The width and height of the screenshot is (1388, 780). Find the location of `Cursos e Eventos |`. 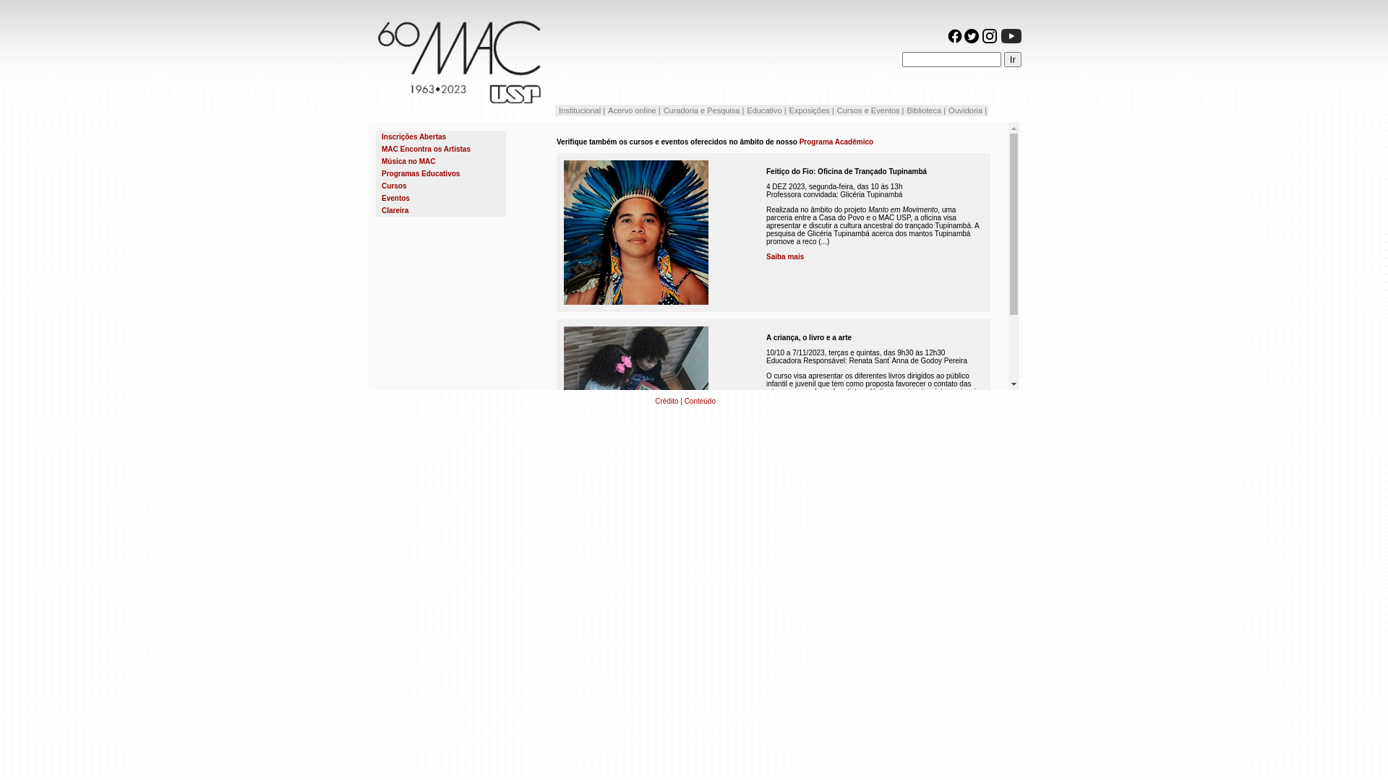

Cursos e Eventos | is located at coordinates (870, 110).